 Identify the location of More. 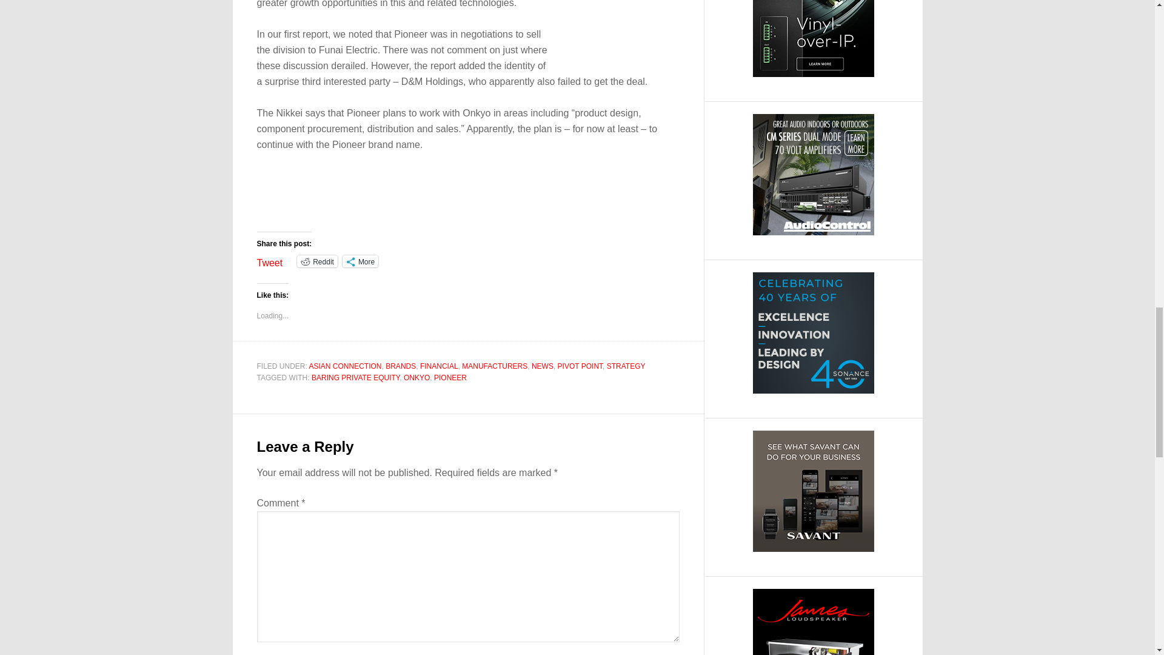
(360, 261).